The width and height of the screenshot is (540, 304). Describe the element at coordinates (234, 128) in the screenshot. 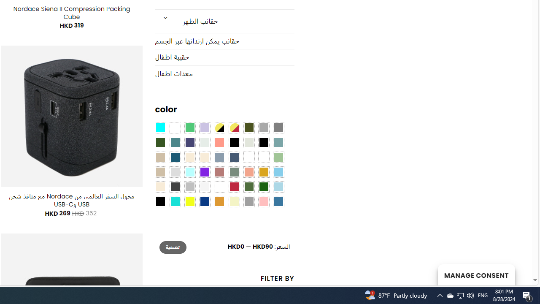

I see `Yellow-Red` at that location.